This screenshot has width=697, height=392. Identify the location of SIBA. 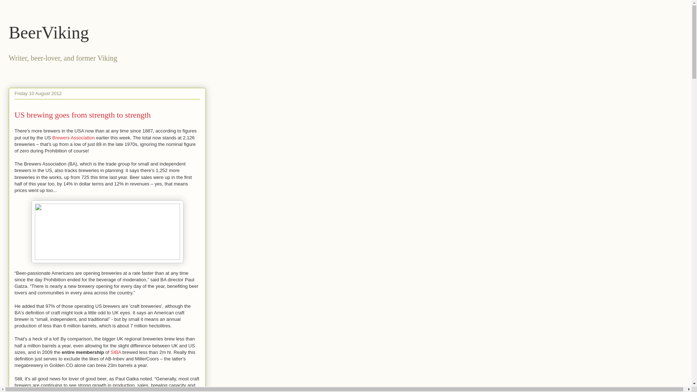
(115, 352).